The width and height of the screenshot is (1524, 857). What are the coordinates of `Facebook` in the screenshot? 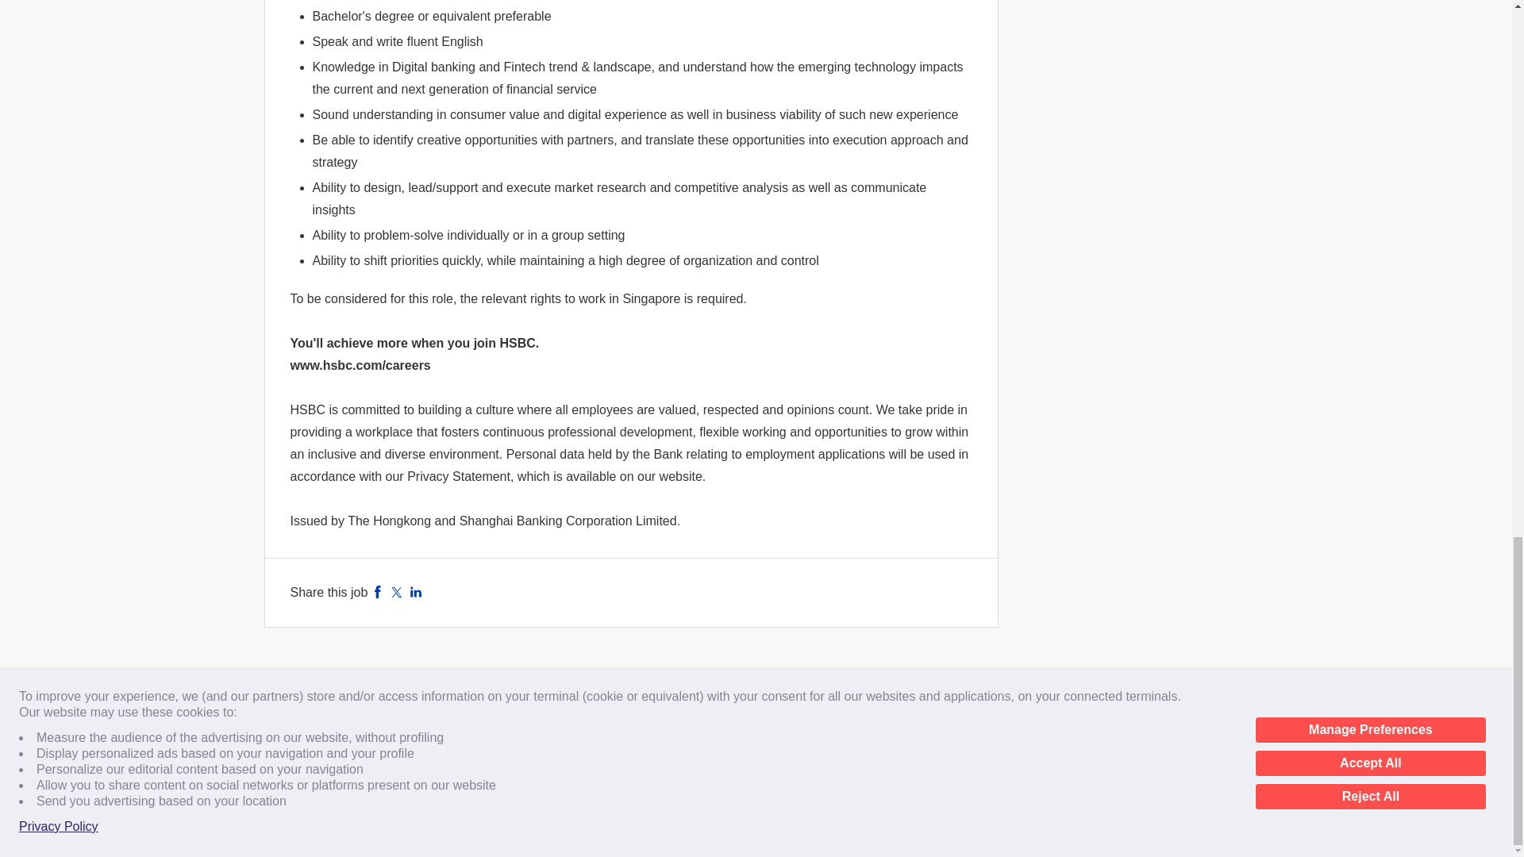 It's located at (378, 590).